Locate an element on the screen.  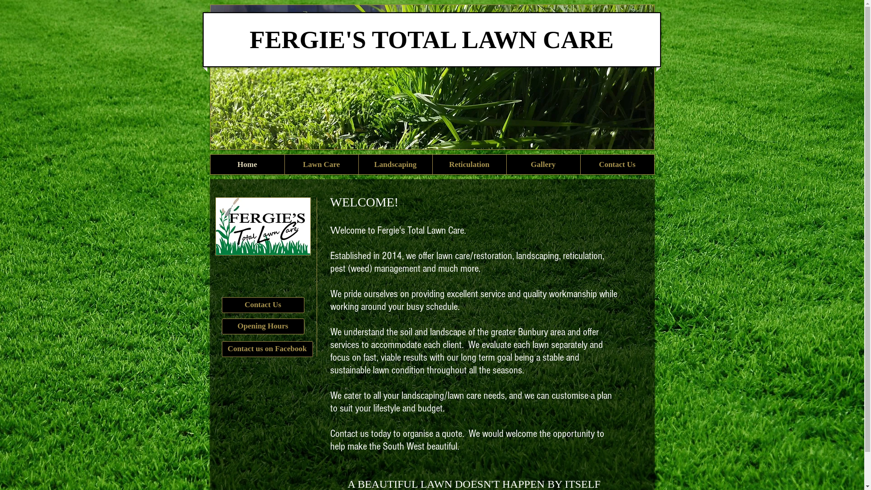
Lawn Care is located at coordinates (321, 164).